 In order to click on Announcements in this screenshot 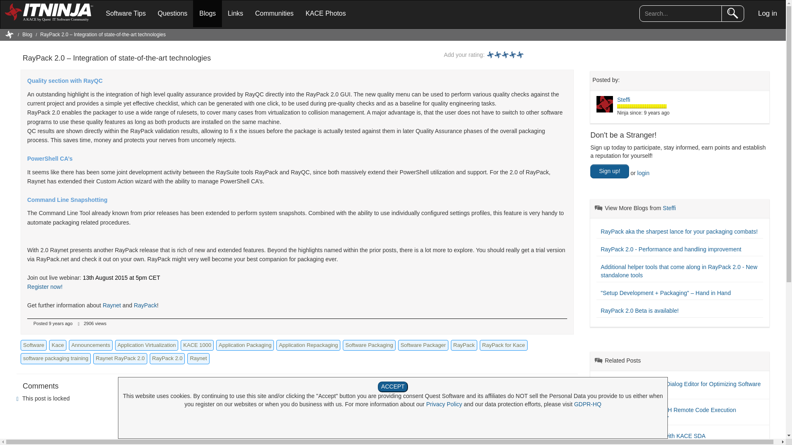, I will do `click(91, 345)`.